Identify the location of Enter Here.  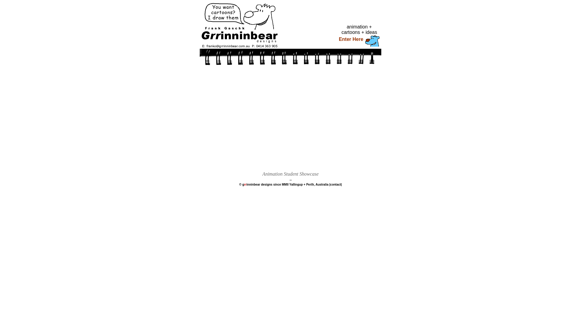
(358, 43).